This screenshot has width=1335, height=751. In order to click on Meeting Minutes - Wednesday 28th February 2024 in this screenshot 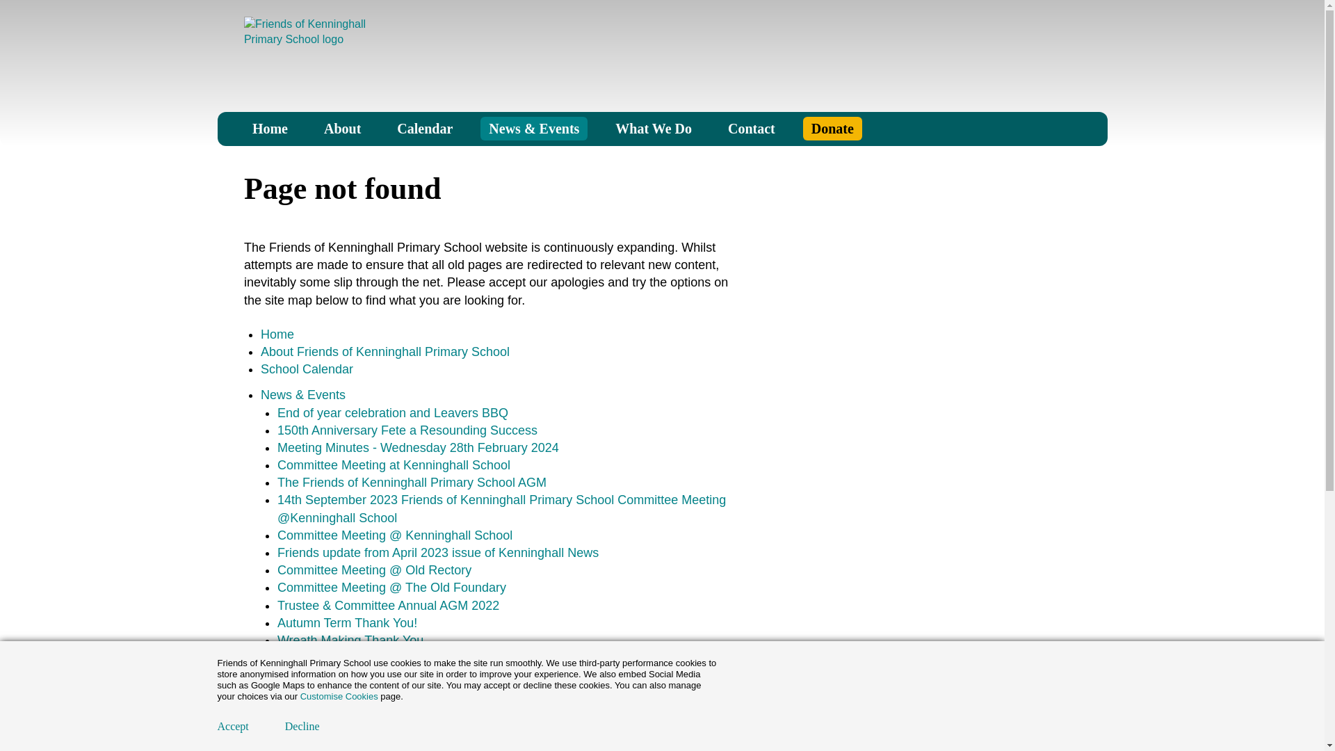, I will do `click(419, 448)`.